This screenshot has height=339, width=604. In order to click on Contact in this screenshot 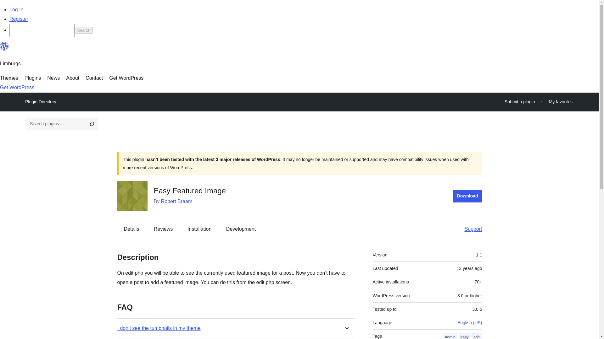, I will do `click(94, 78)`.